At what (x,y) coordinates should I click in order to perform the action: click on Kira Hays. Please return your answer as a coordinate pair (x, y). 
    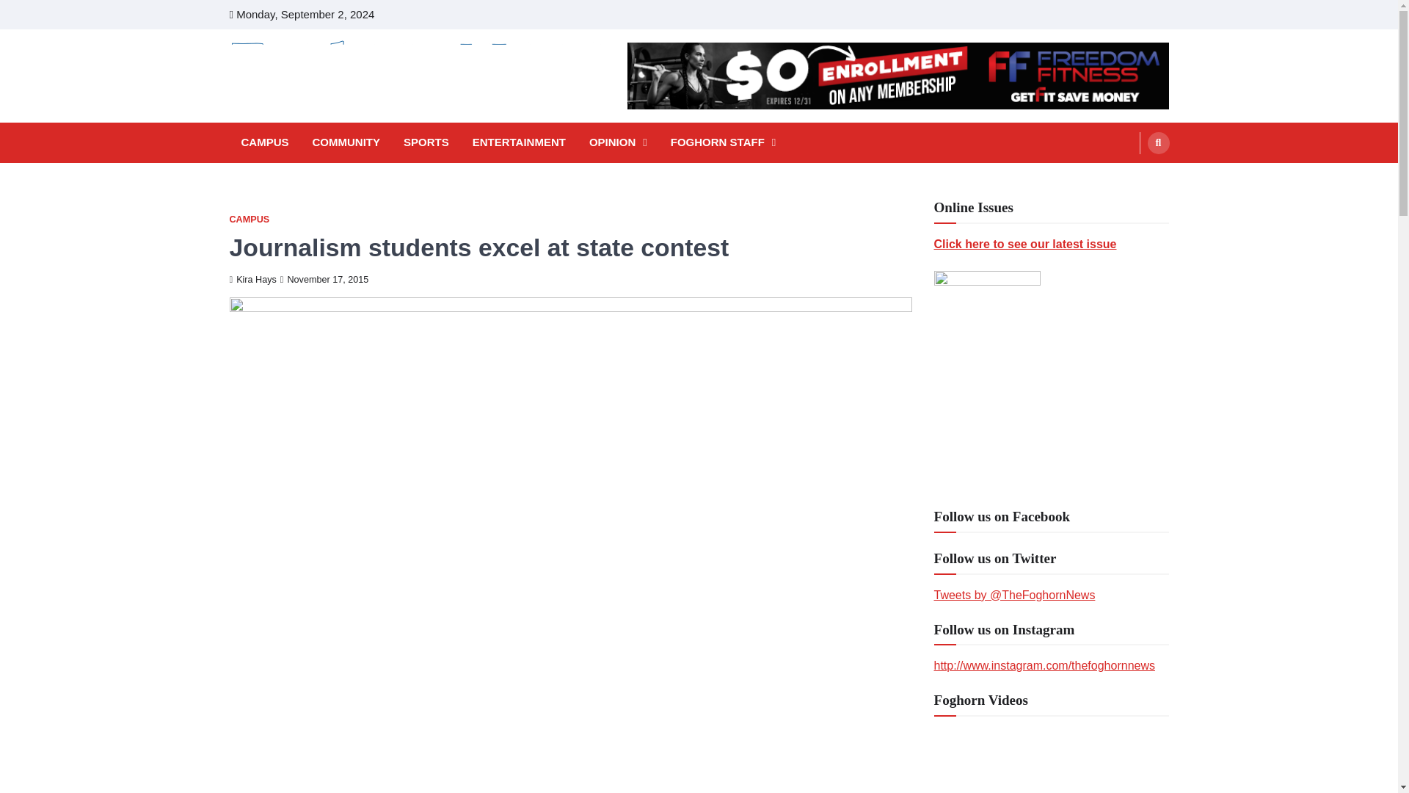
    Looking at the image, I should click on (252, 279).